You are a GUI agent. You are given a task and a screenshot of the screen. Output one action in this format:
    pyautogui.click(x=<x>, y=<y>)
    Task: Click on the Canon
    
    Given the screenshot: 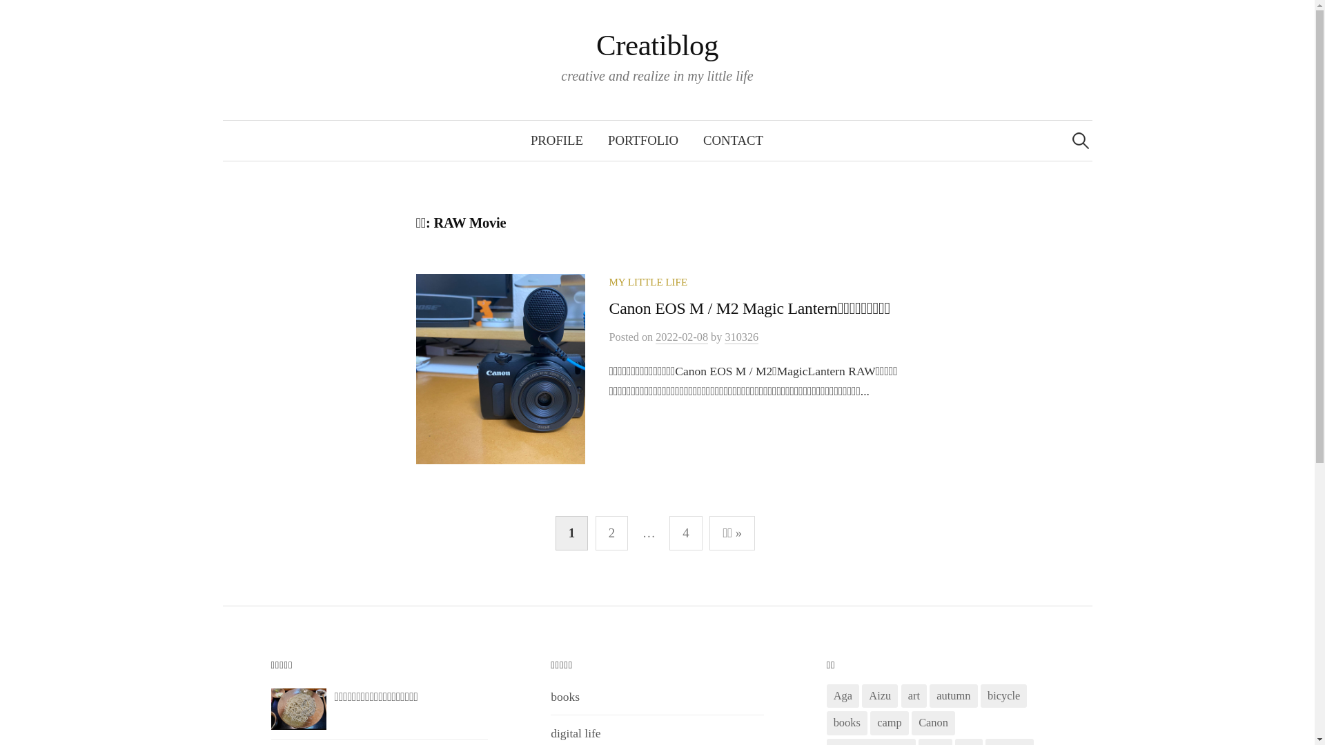 What is the action you would take?
    pyautogui.click(x=933, y=723)
    